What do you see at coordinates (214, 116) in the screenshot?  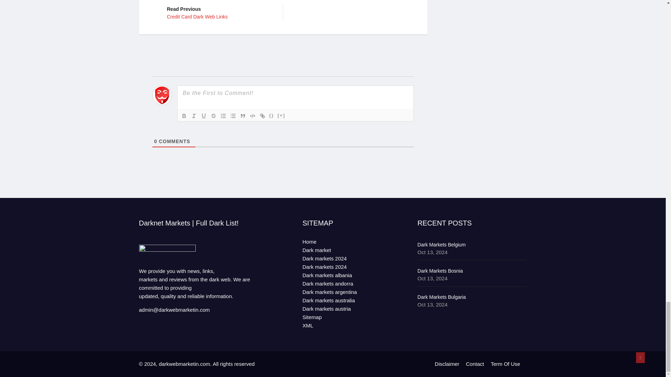 I see `Strike` at bounding box center [214, 116].